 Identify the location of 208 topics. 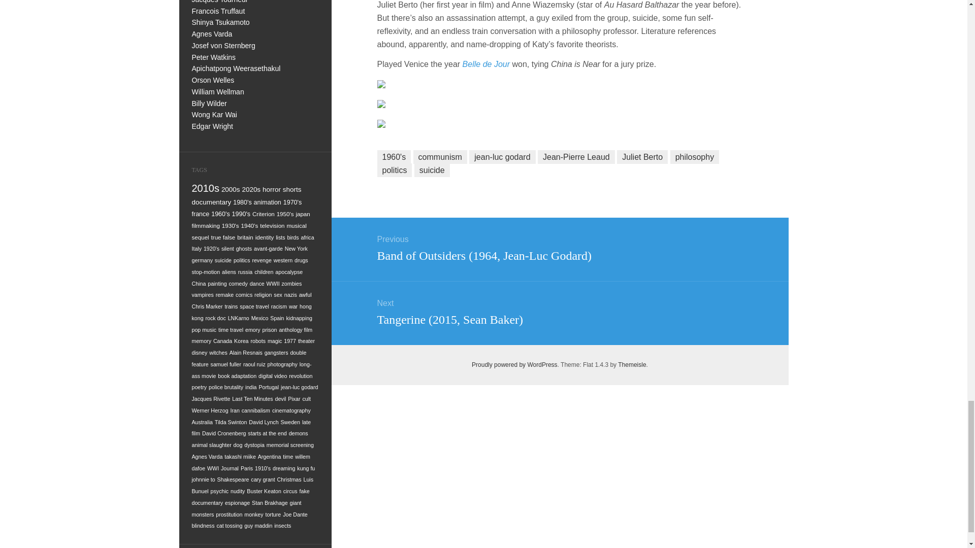
(264, 213).